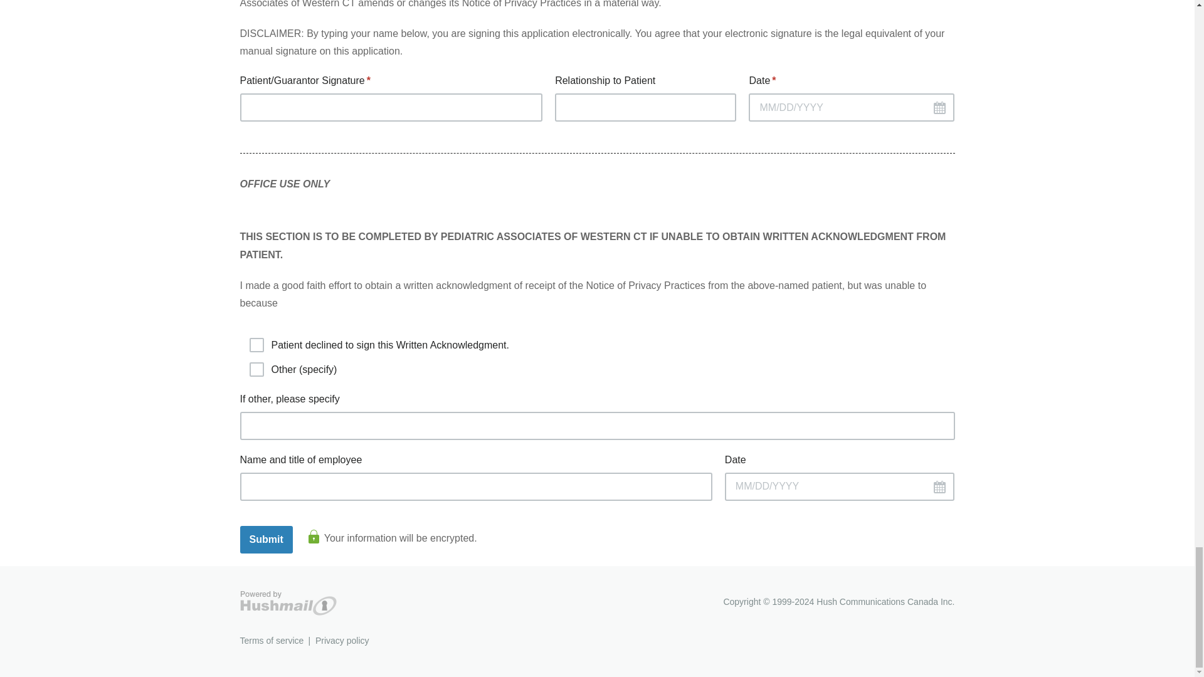 Image resolution: width=1204 pixels, height=677 pixels. Describe the element at coordinates (266, 540) in the screenshot. I see `Submit` at that location.